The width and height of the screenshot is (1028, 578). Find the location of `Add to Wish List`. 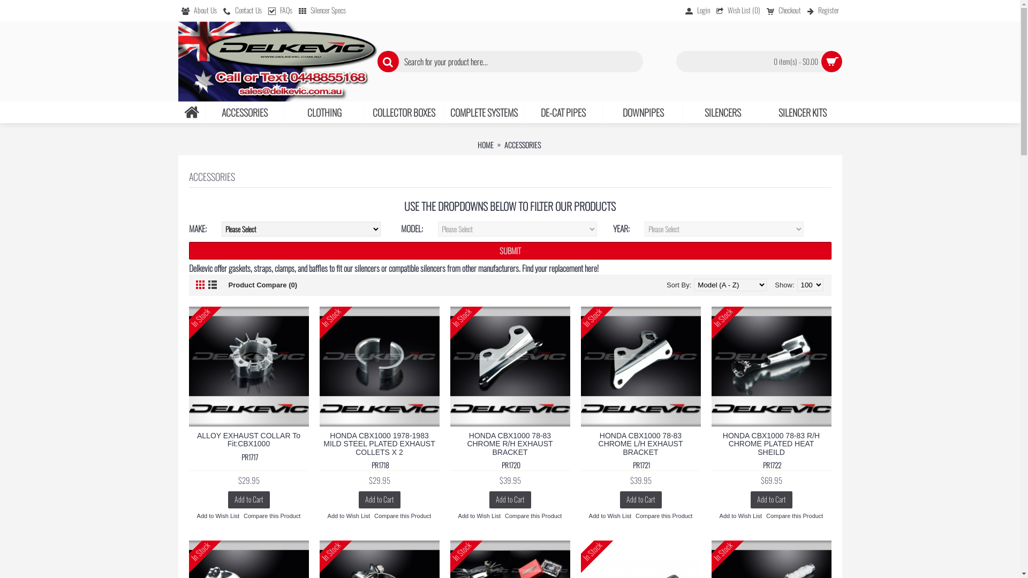

Add to Wish List is located at coordinates (480, 516).